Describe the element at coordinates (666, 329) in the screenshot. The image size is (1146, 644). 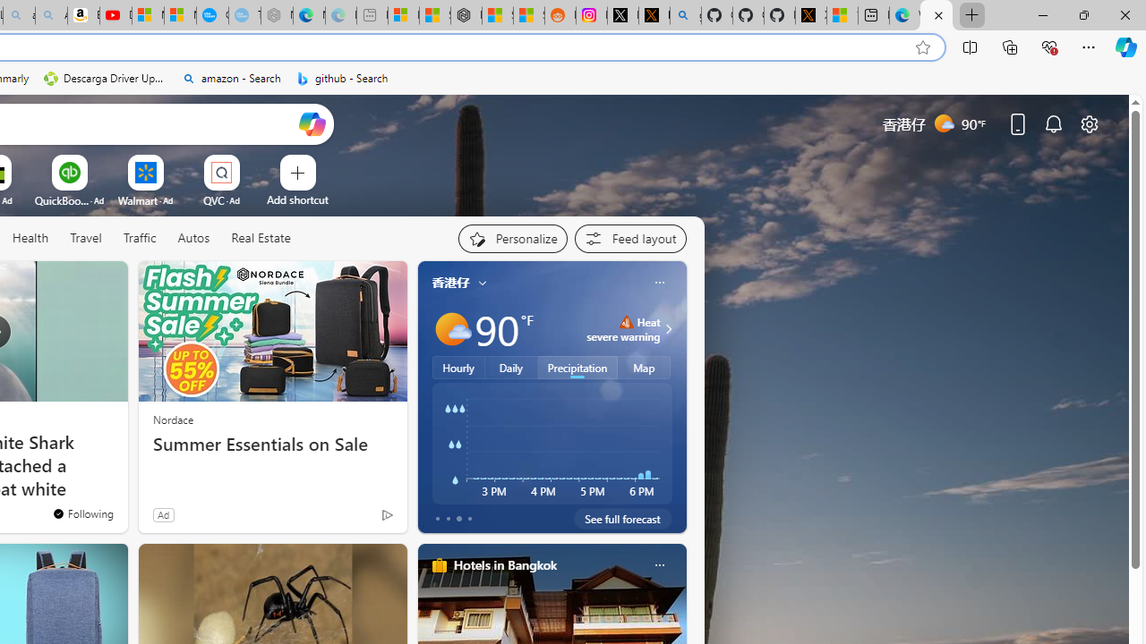
I see `Click to see more information` at that location.